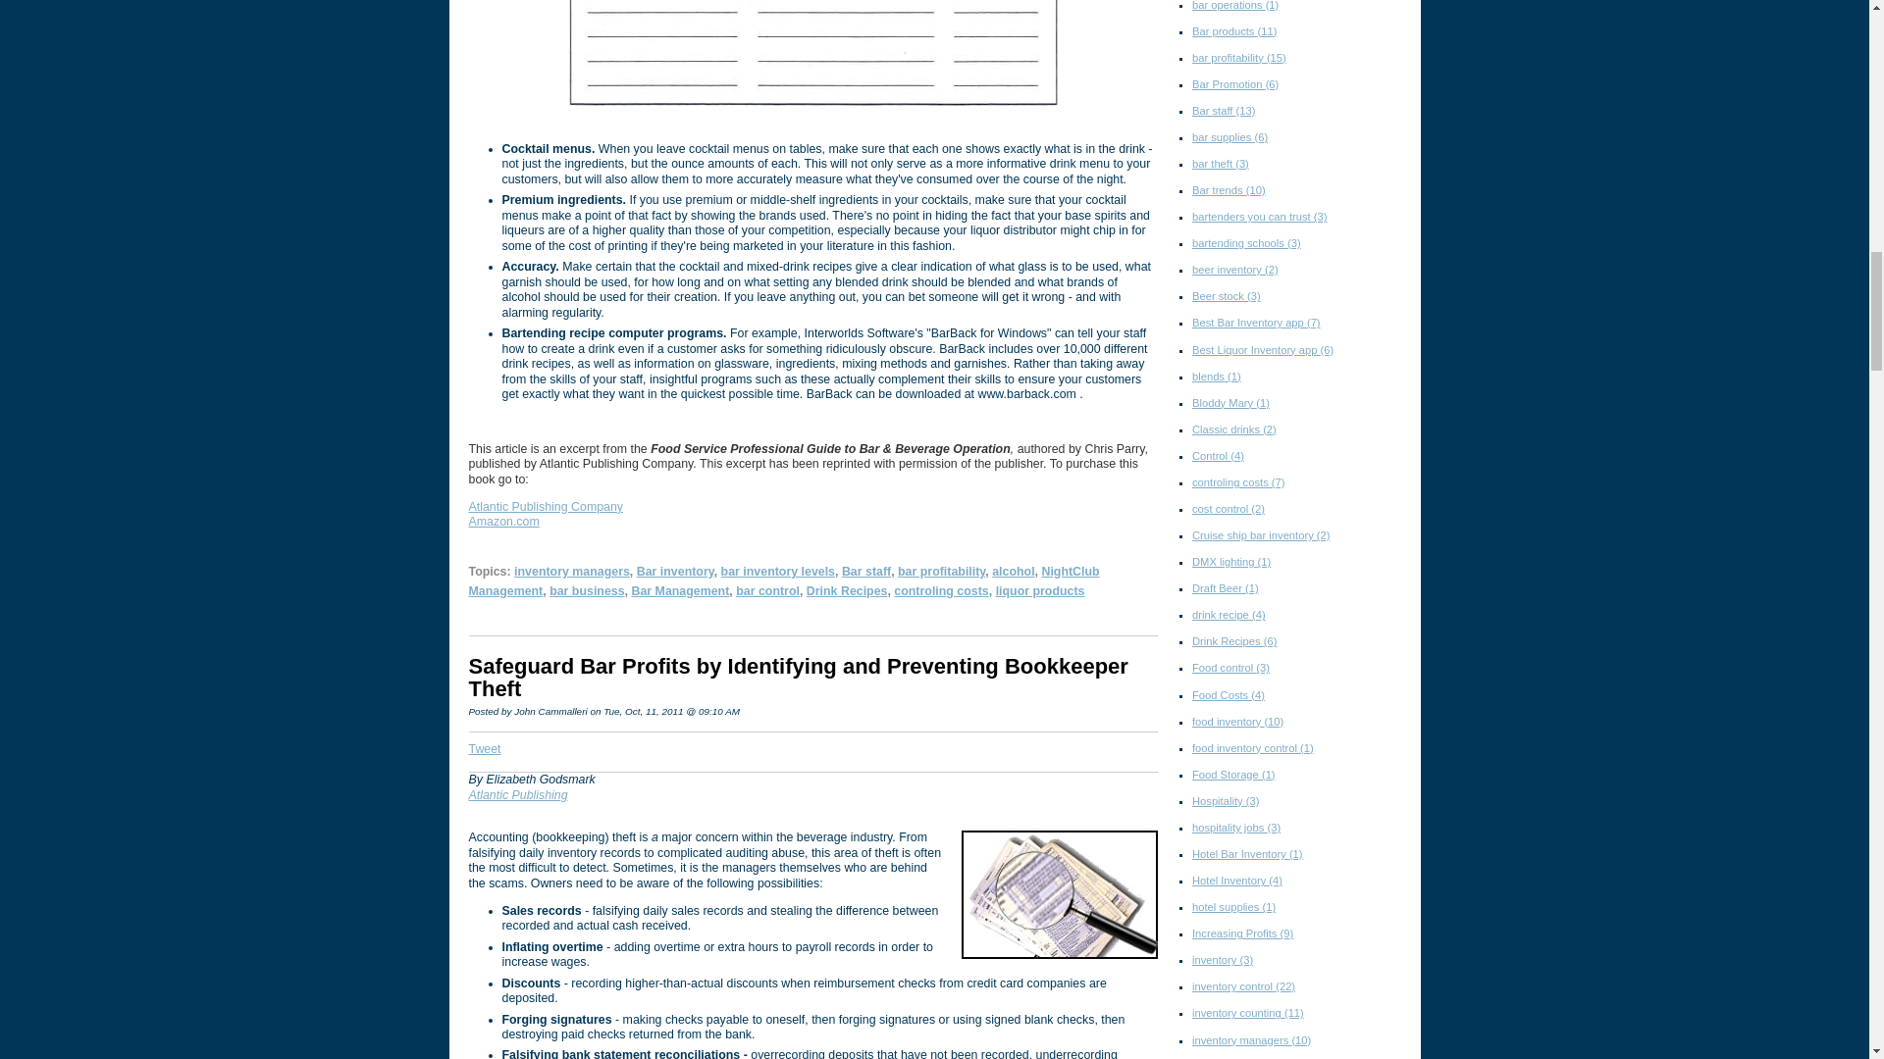  Describe the element at coordinates (518, 794) in the screenshot. I see `Atlantic Publishing` at that location.